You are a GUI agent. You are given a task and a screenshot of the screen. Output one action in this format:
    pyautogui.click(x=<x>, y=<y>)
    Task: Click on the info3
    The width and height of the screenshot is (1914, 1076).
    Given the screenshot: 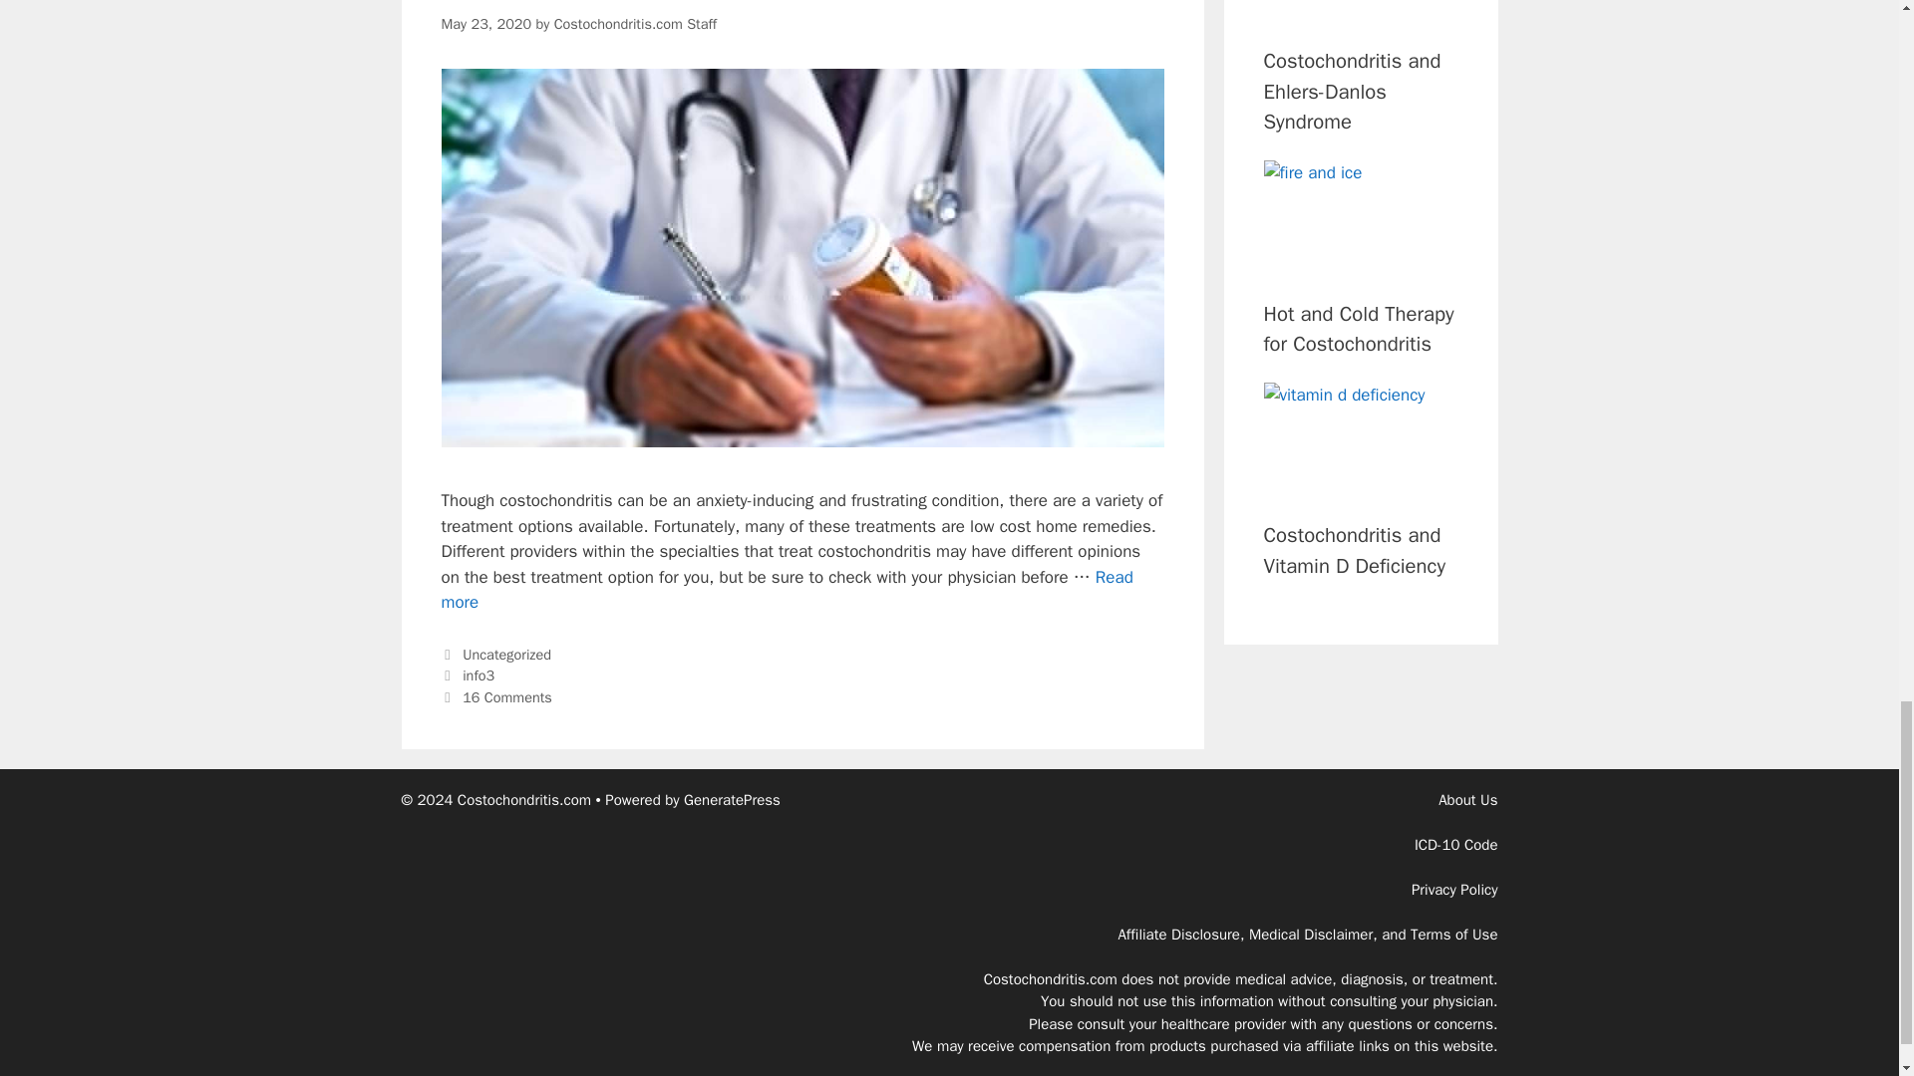 What is the action you would take?
    pyautogui.click(x=478, y=674)
    